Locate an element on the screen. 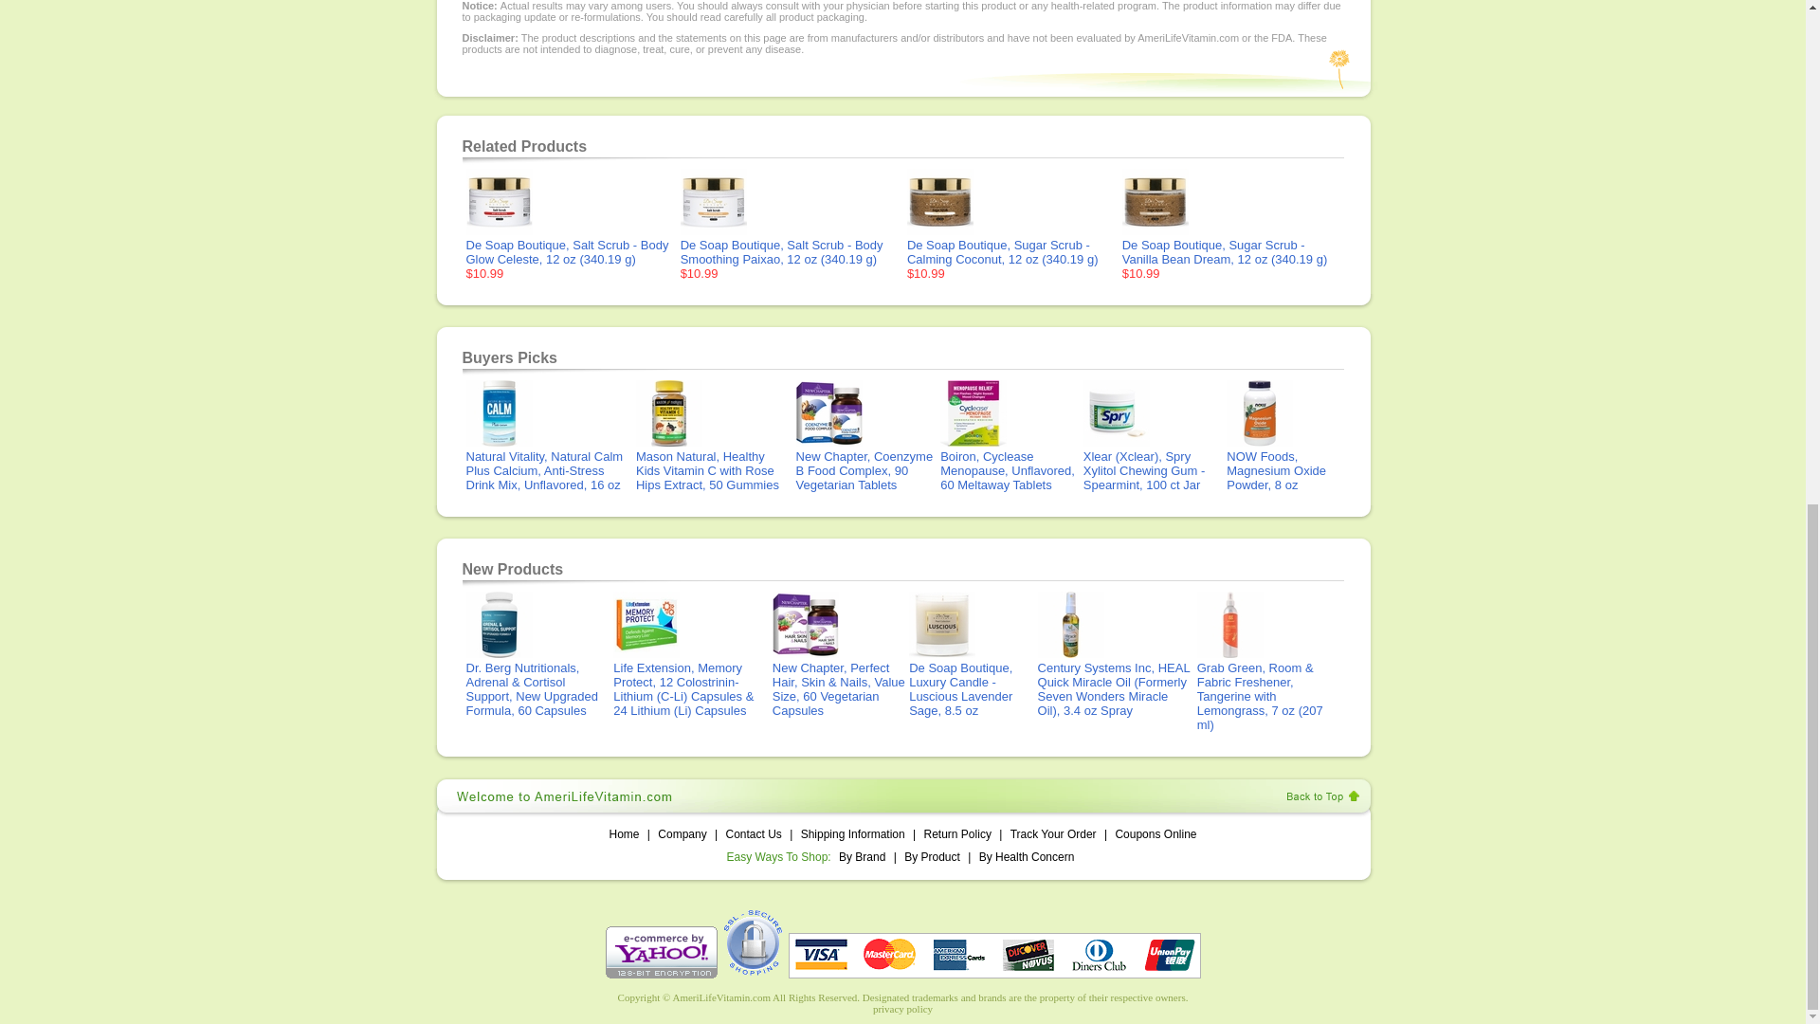 The width and height of the screenshot is (1820, 1024). Home is located at coordinates (624, 834).